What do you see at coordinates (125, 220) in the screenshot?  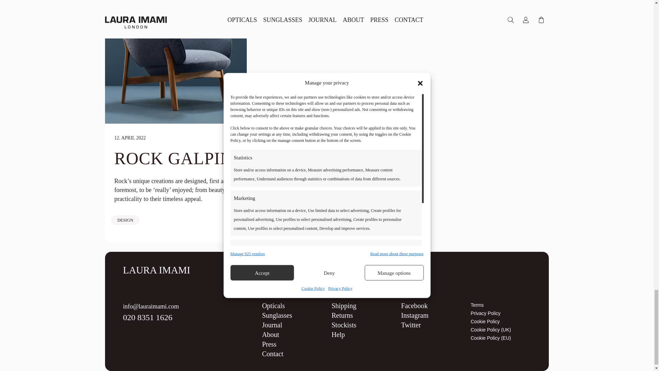 I see `DESIGN` at bounding box center [125, 220].